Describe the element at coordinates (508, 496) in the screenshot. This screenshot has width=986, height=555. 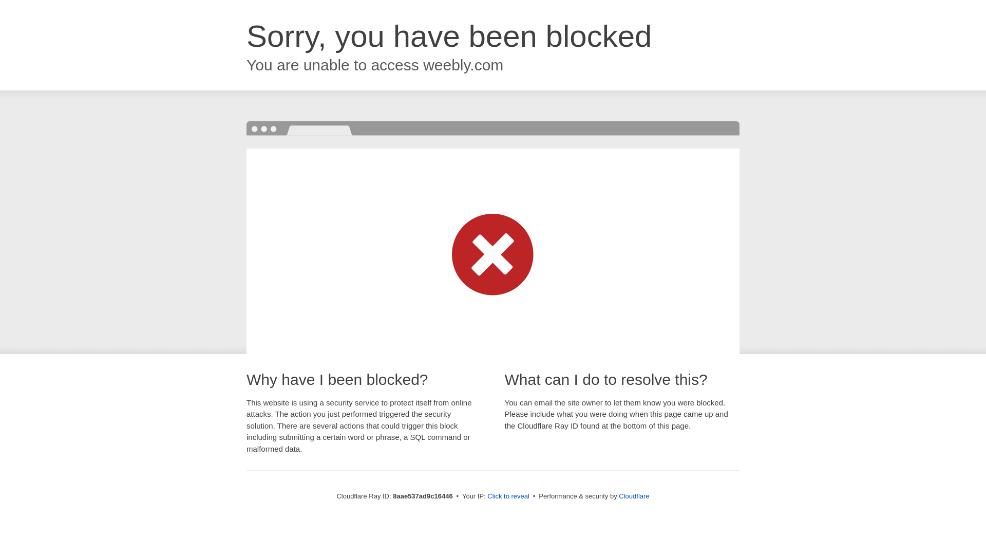
I see `Click to reveal` at that location.